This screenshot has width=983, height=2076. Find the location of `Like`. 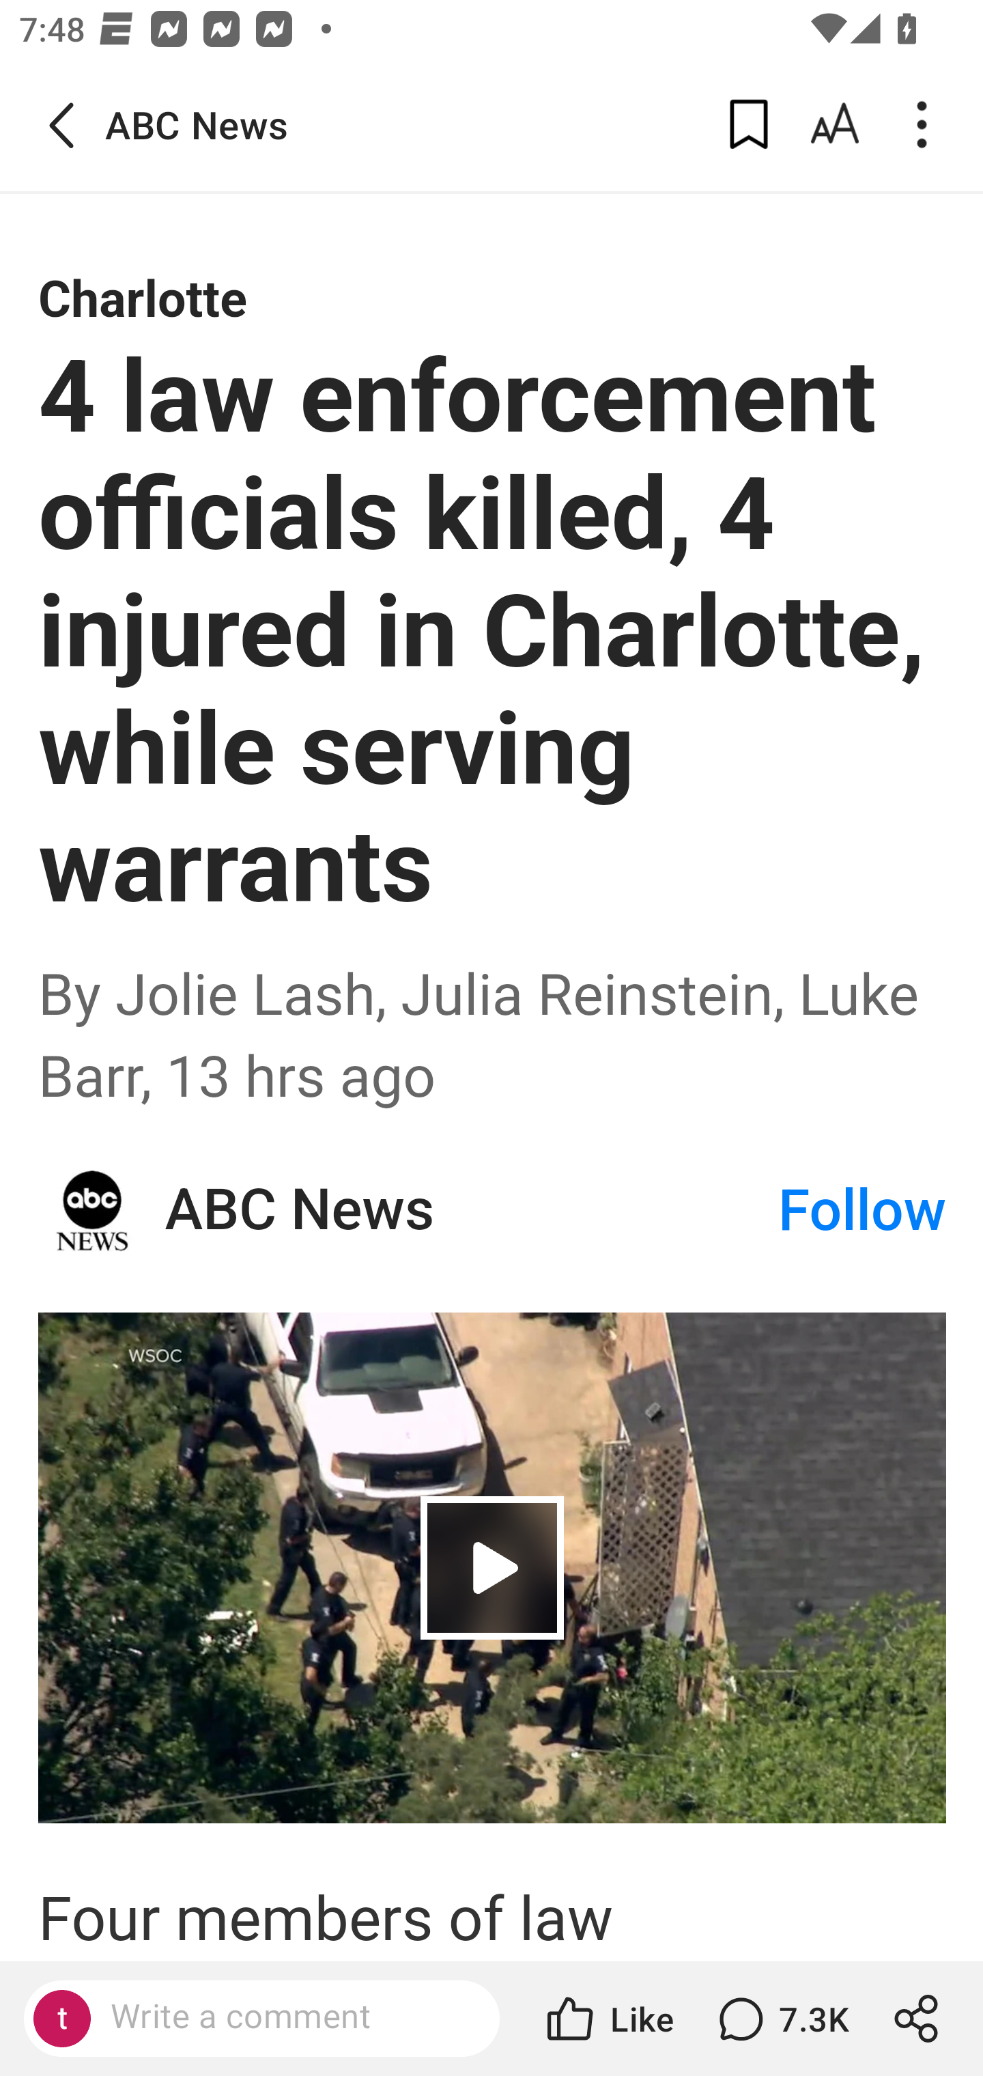

Like is located at coordinates (608, 2019).